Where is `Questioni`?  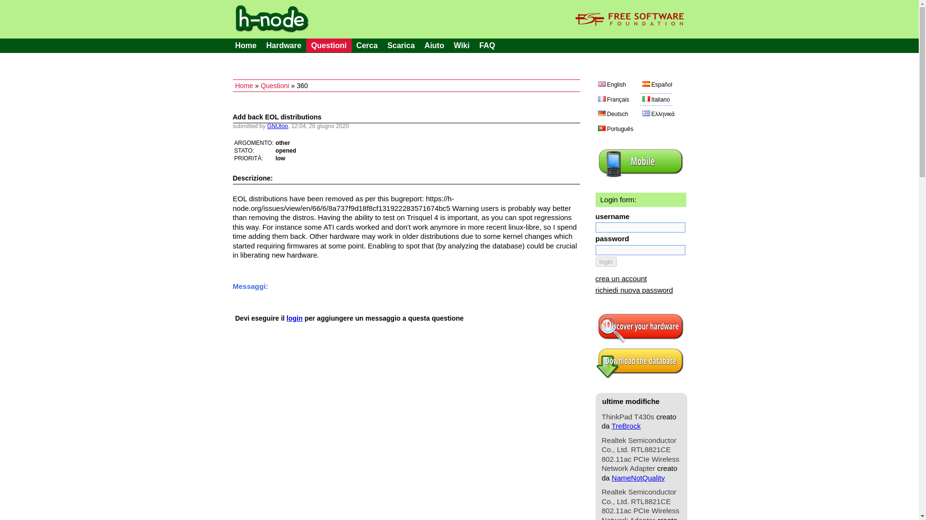
Questioni is located at coordinates (329, 45).